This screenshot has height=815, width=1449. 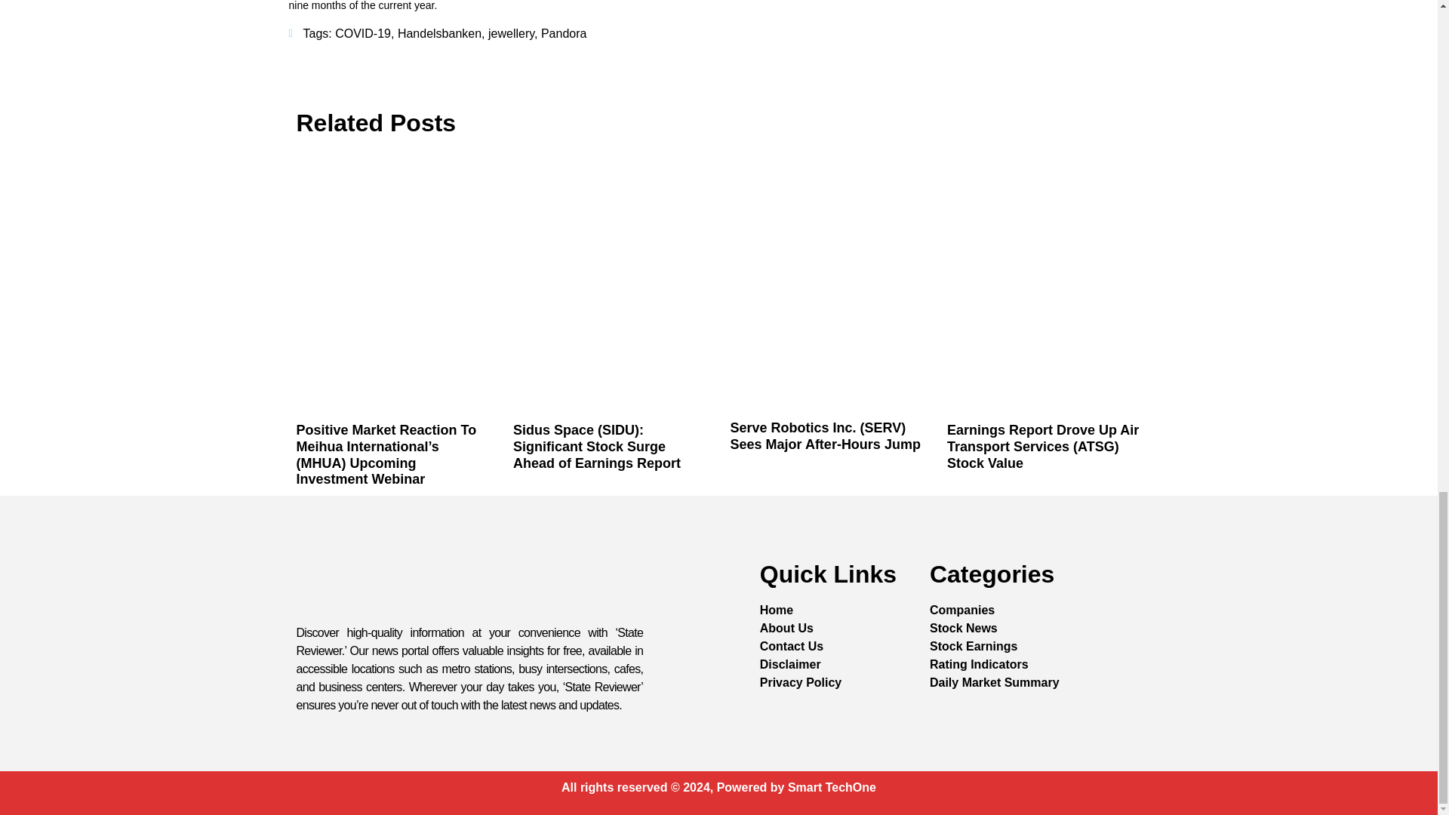 What do you see at coordinates (786, 628) in the screenshot?
I see `About Us` at bounding box center [786, 628].